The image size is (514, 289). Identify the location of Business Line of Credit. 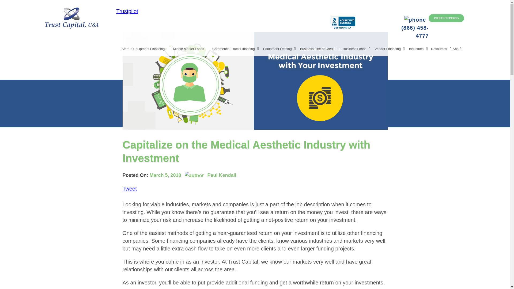
(319, 50).